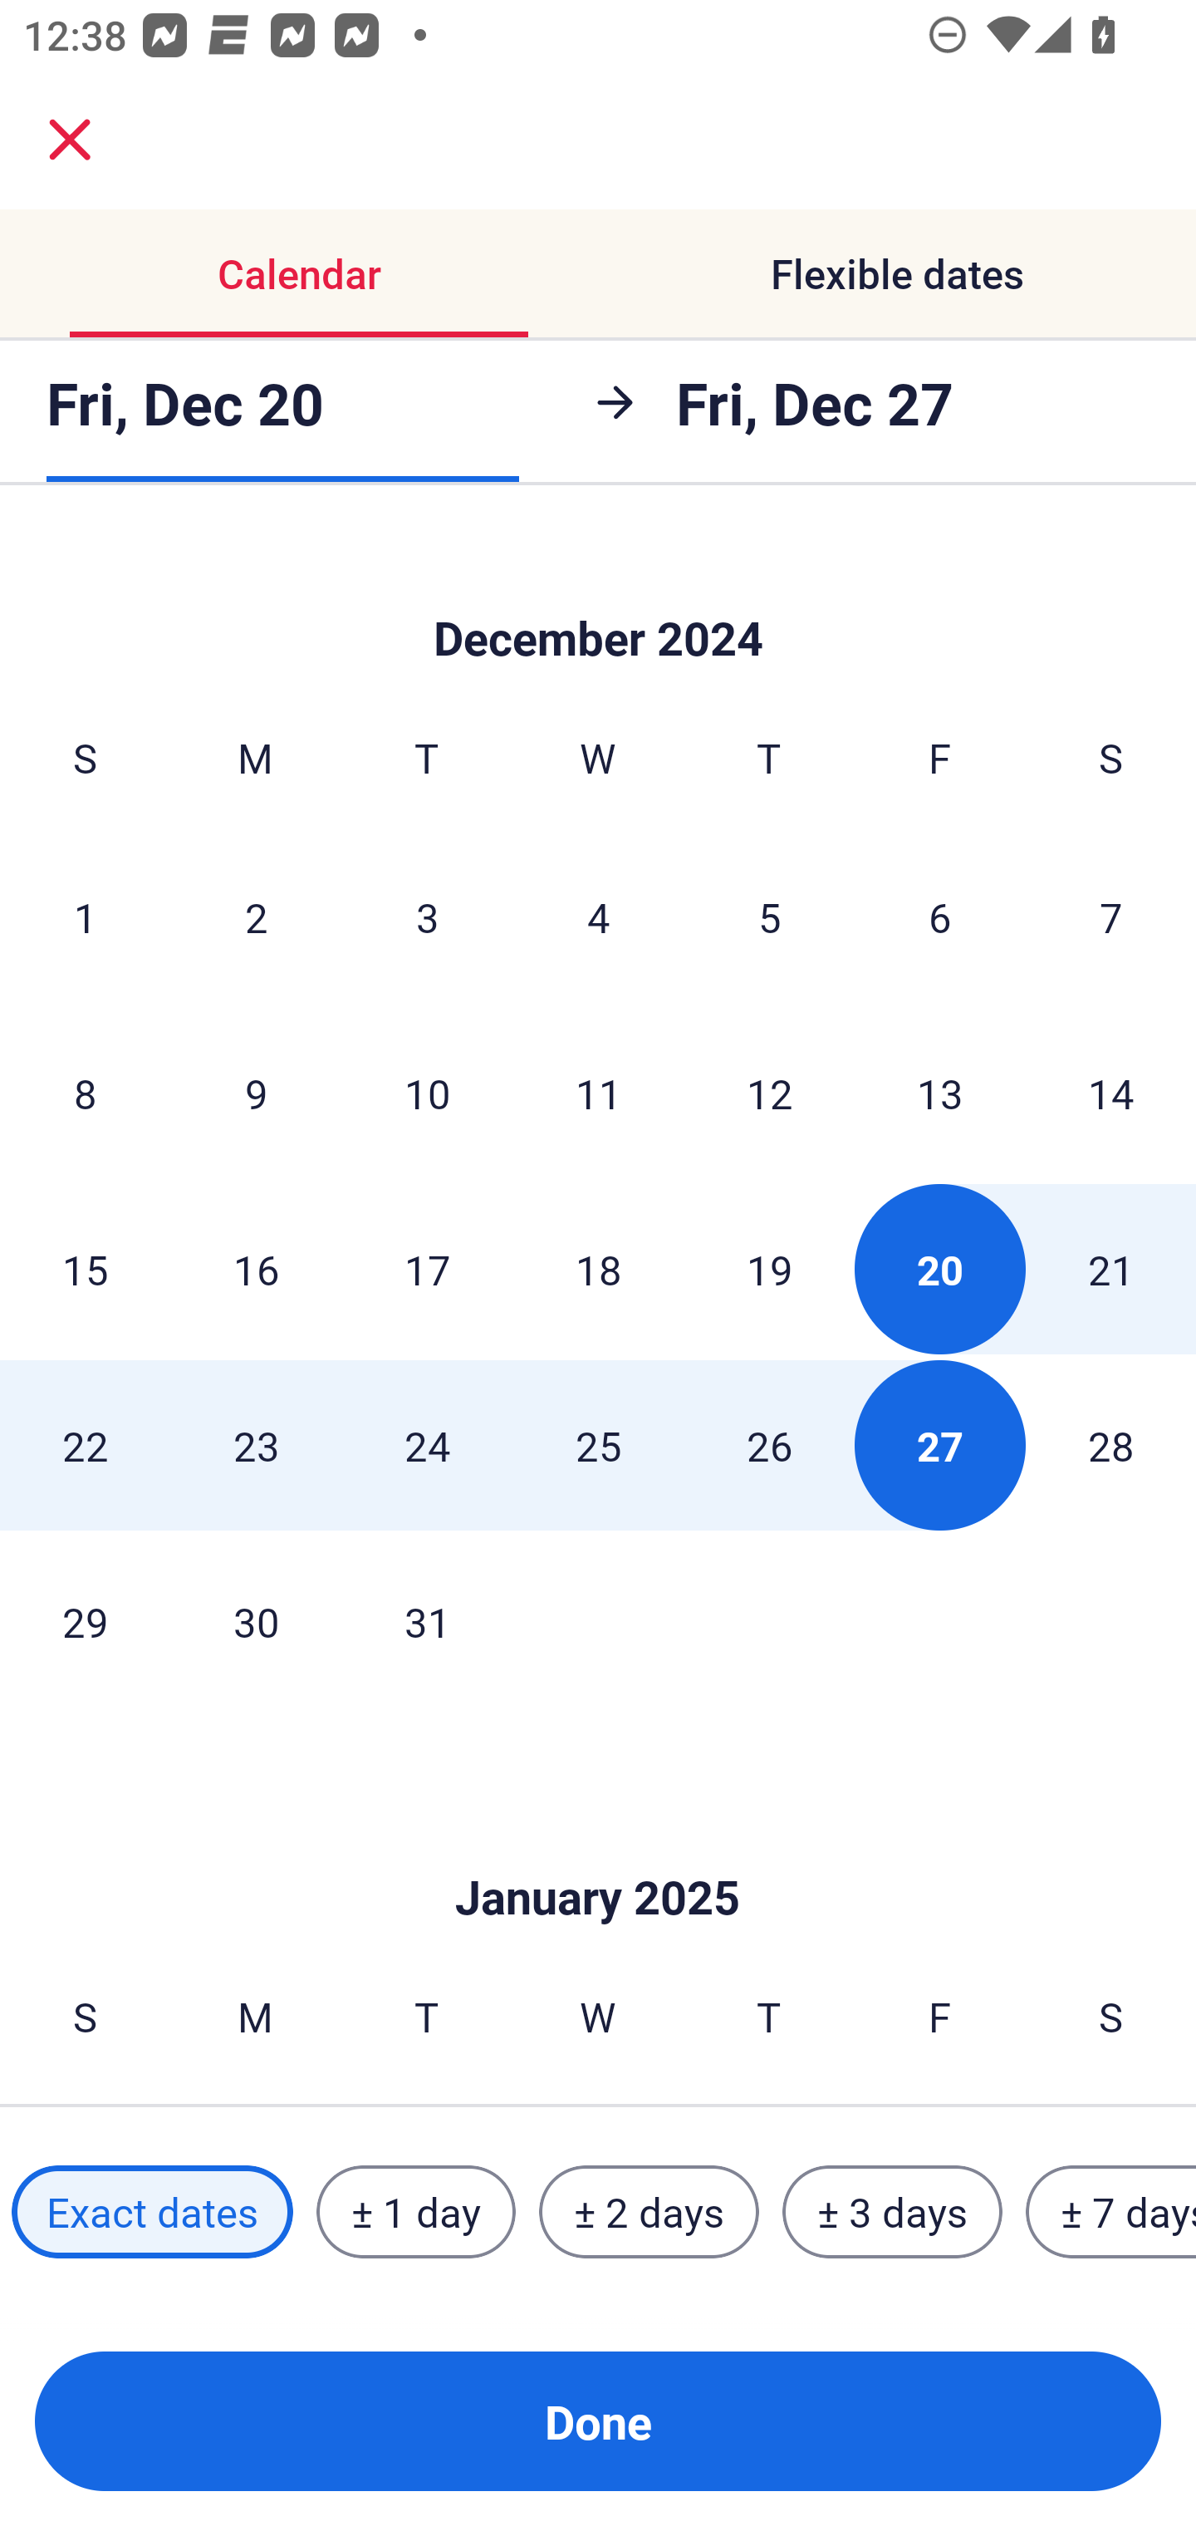 This screenshot has width=1196, height=2526. Describe the element at coordinates (256, 917) in the screenshot. I see `2 Monday, December 2, 2024` at that location.